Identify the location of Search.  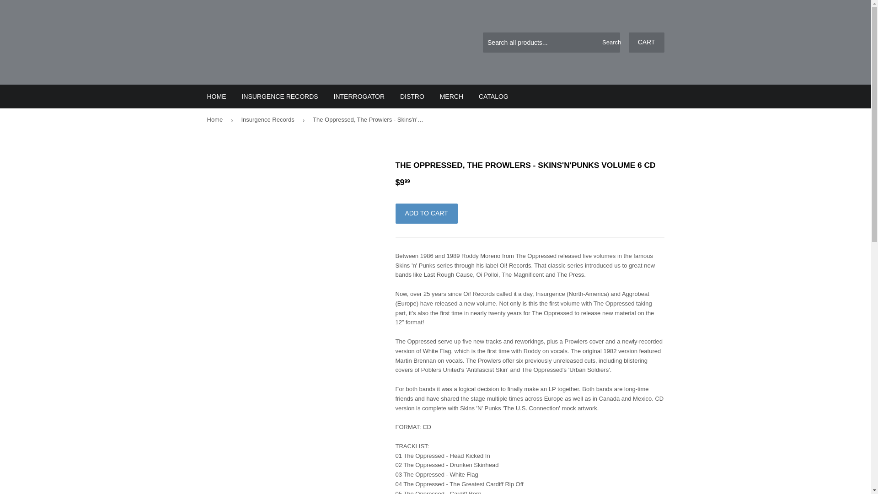
(610, 43).